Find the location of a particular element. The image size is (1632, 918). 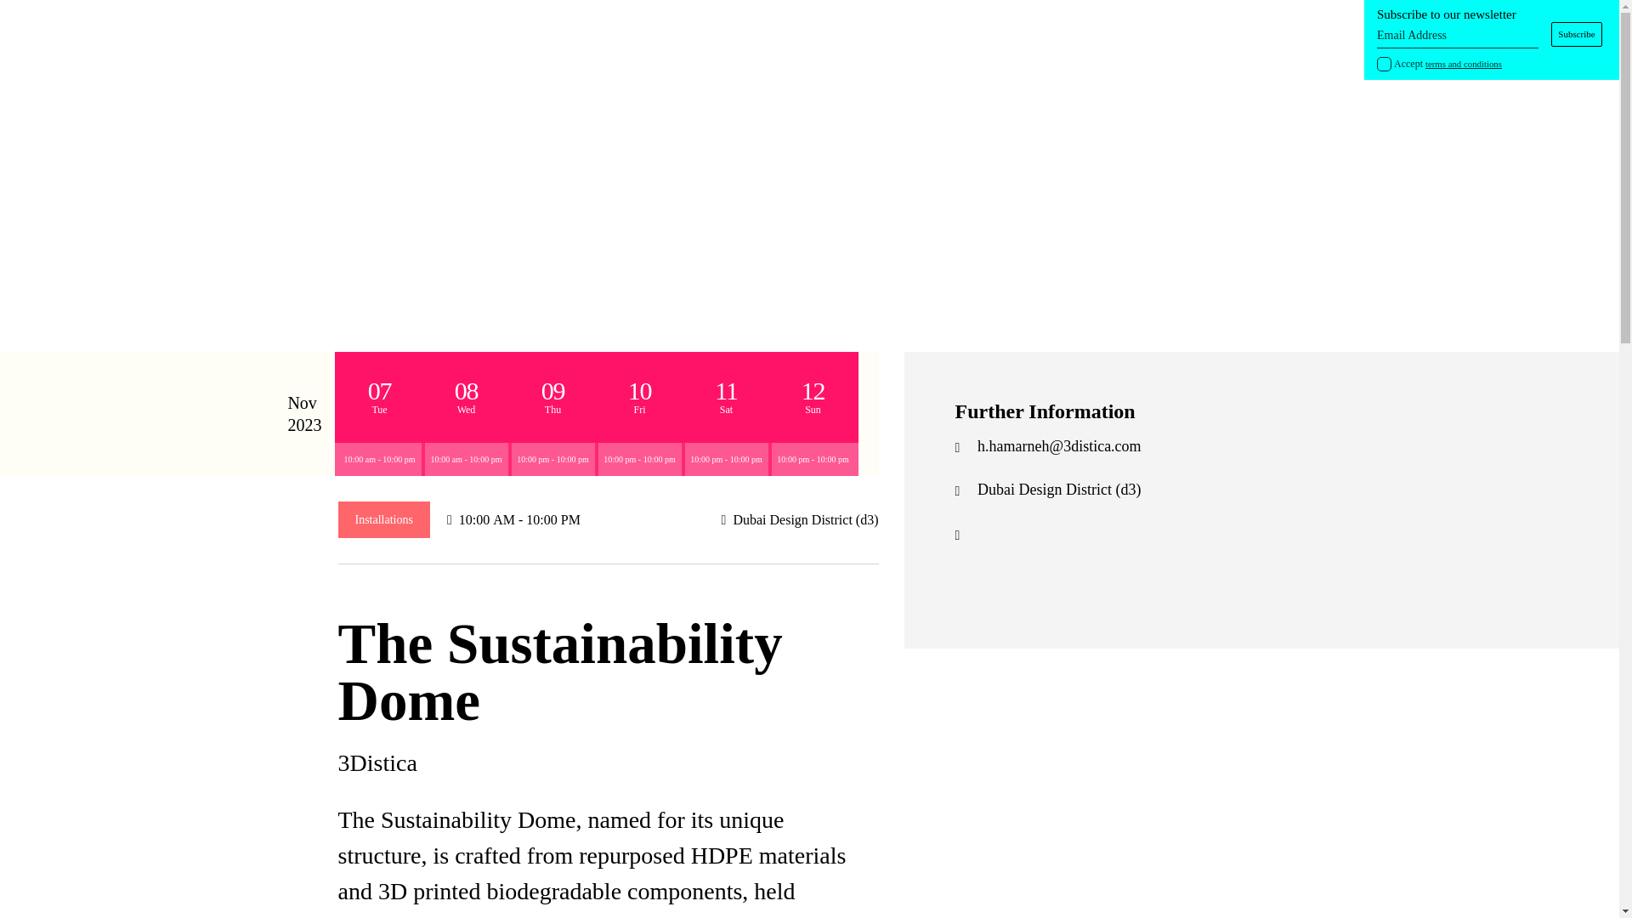

  Add to my Favourites is located at coordinates (403, 262).